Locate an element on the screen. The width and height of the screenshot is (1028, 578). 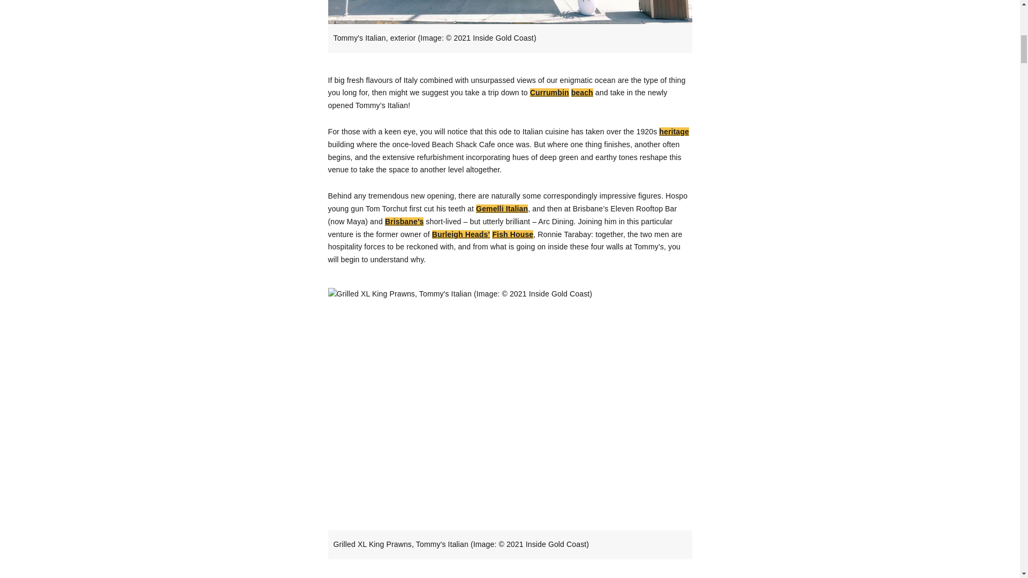
beach is located at coordinates (582, 93).